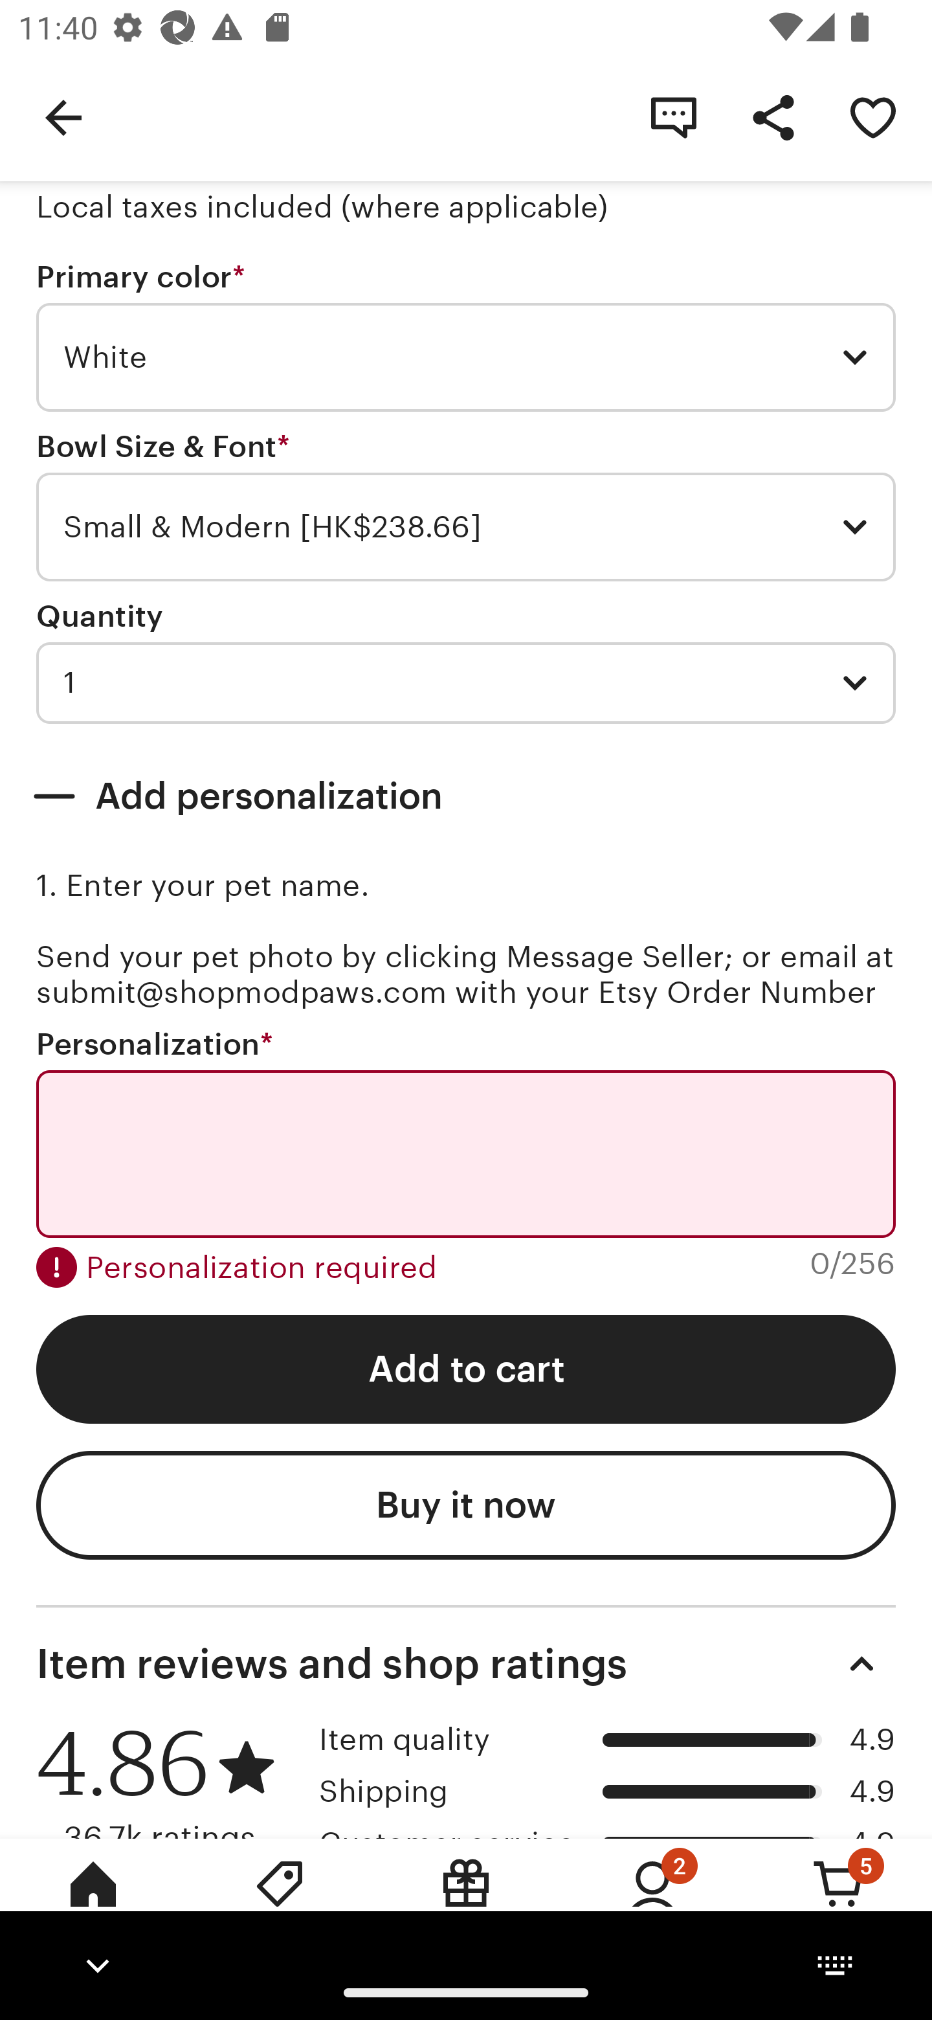 This screenshot has width=932, height=2020. Describe the element at coordinates (466, 1902) in the screenshot. I see `Gift Mode` at that location.